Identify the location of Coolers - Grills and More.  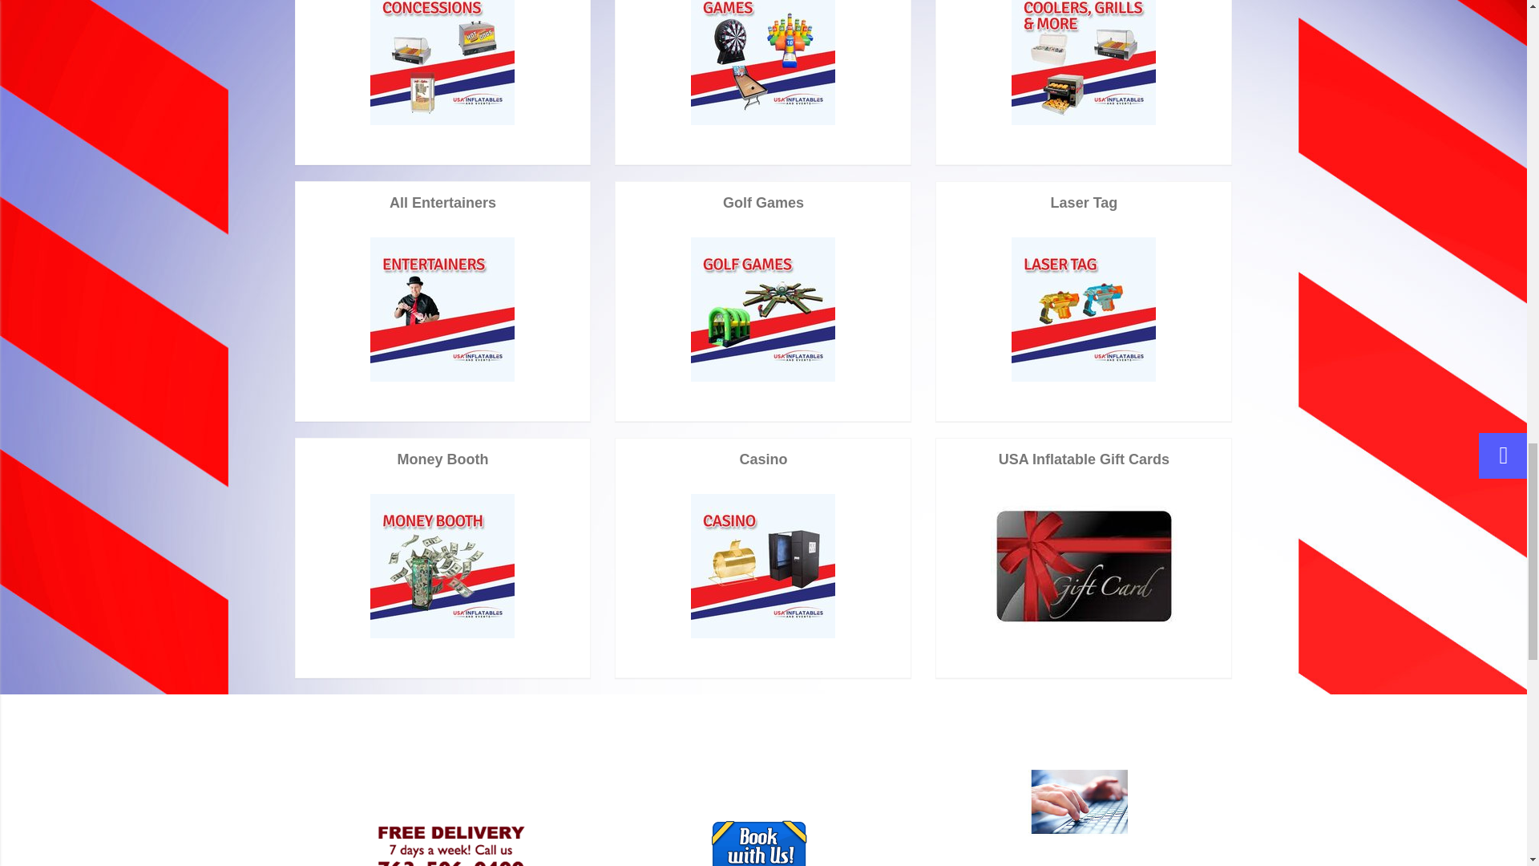
(1083, 63).